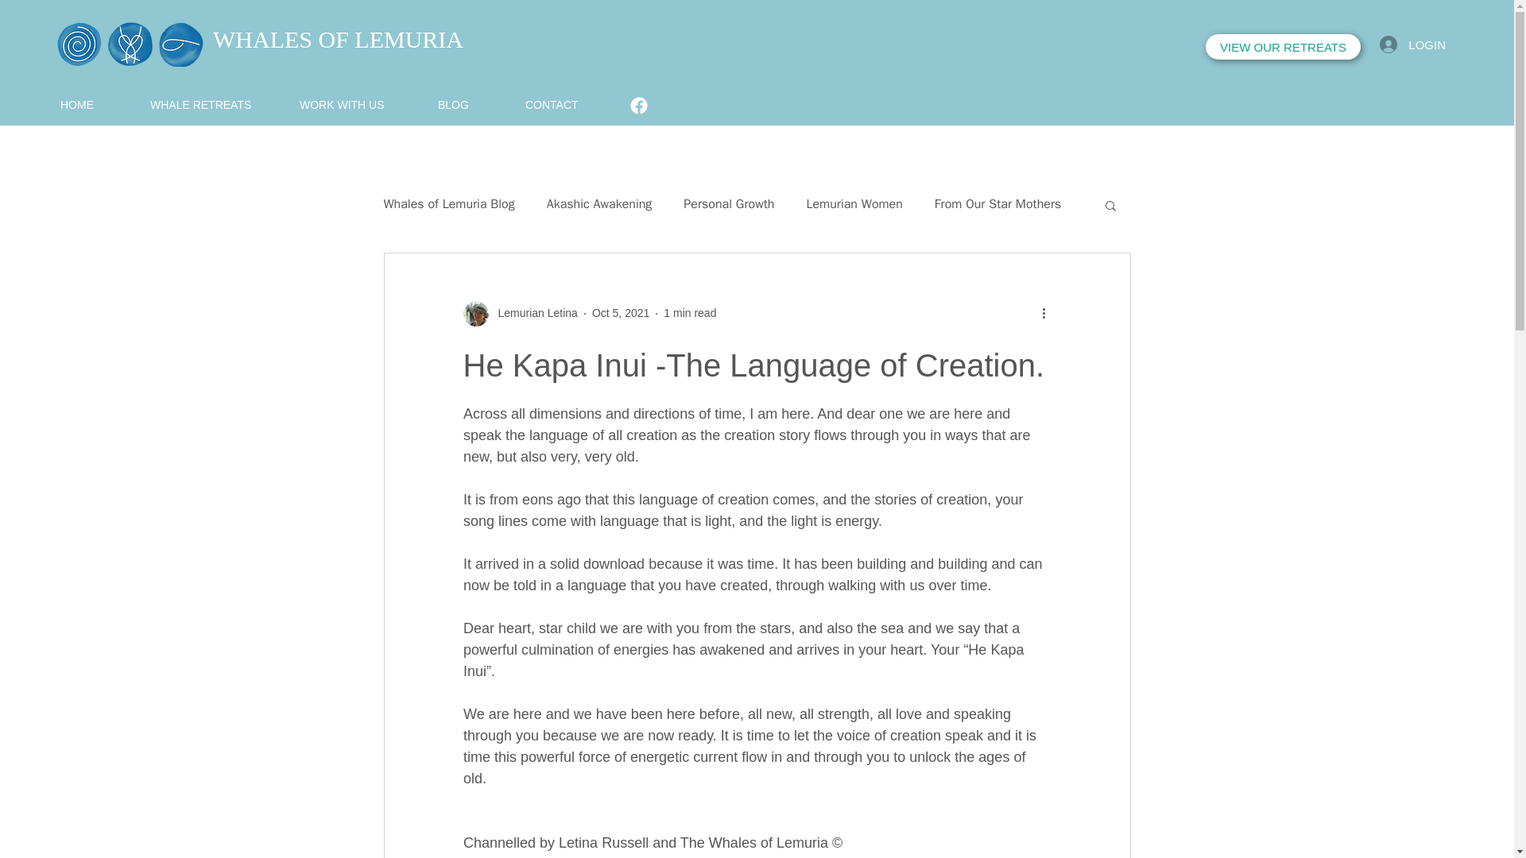  I want to click on VIEW OUR RETREATS, so click(1283, 46).